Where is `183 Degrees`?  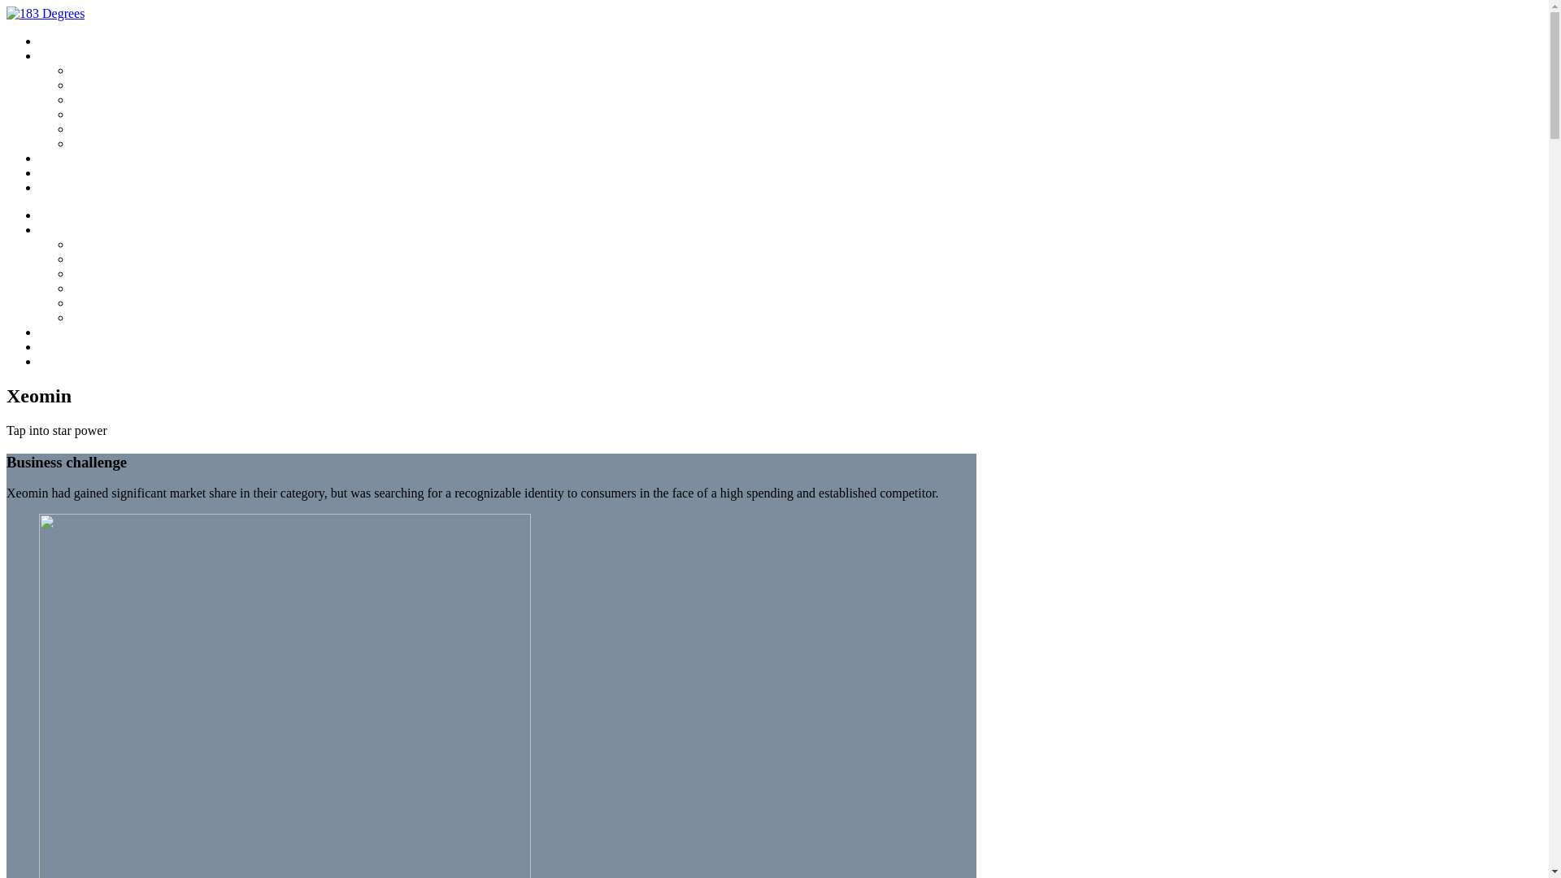 183 Degrees is located at coordinates (46, 13).